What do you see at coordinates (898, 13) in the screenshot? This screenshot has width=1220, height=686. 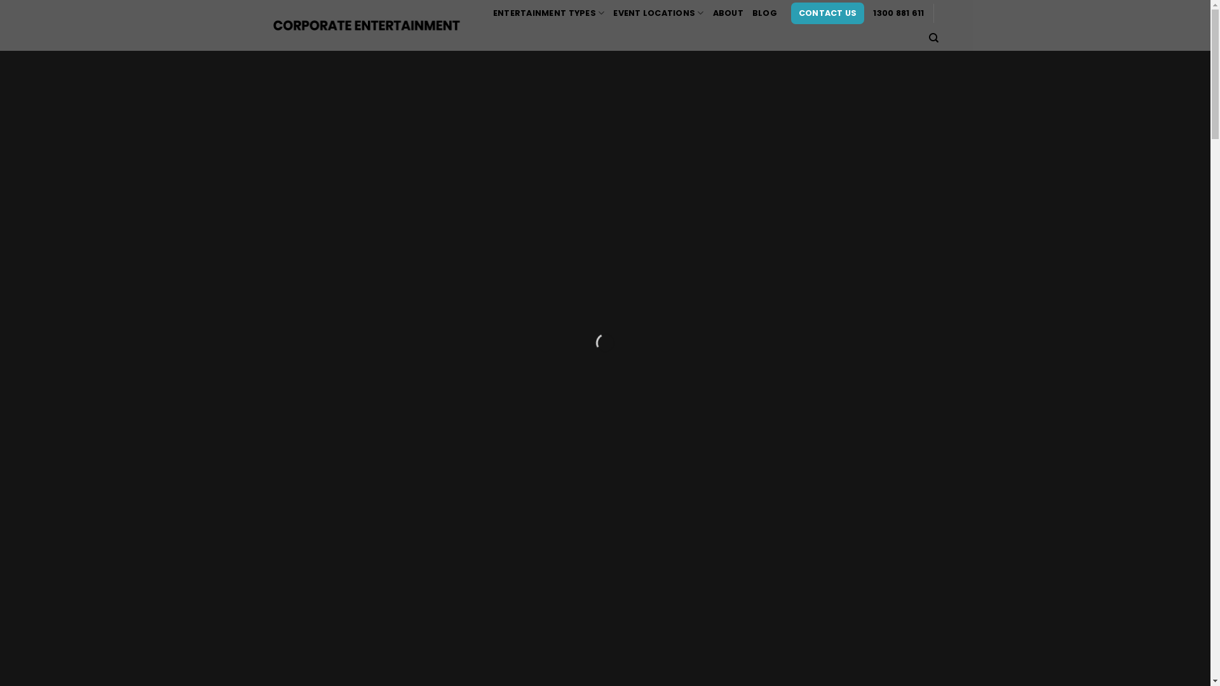 I see `1300 881 611` at bounding box center [898, 13].